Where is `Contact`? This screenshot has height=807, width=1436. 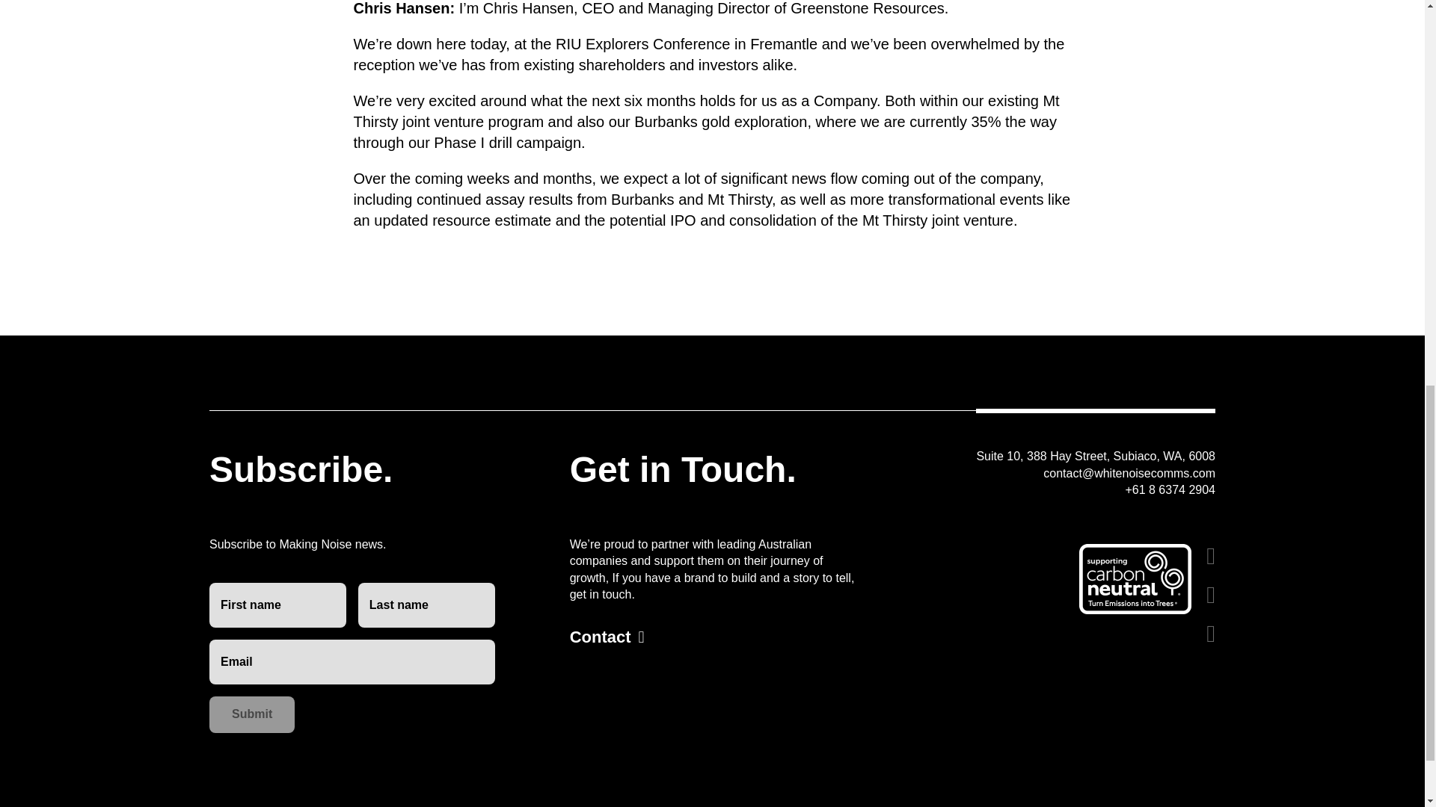
Contact is located at coordinates (607, 638).